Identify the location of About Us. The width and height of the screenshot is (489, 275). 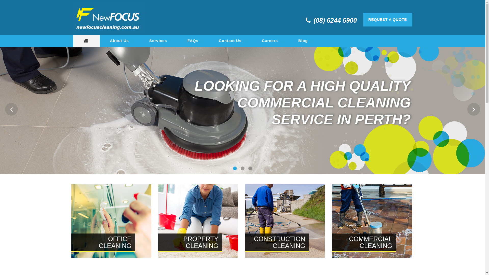
(120, 41).